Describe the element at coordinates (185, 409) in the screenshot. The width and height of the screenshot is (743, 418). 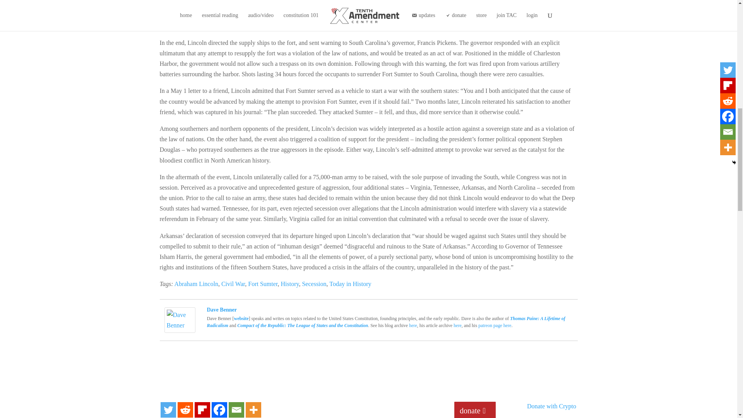
I see `Reddit` at that location.